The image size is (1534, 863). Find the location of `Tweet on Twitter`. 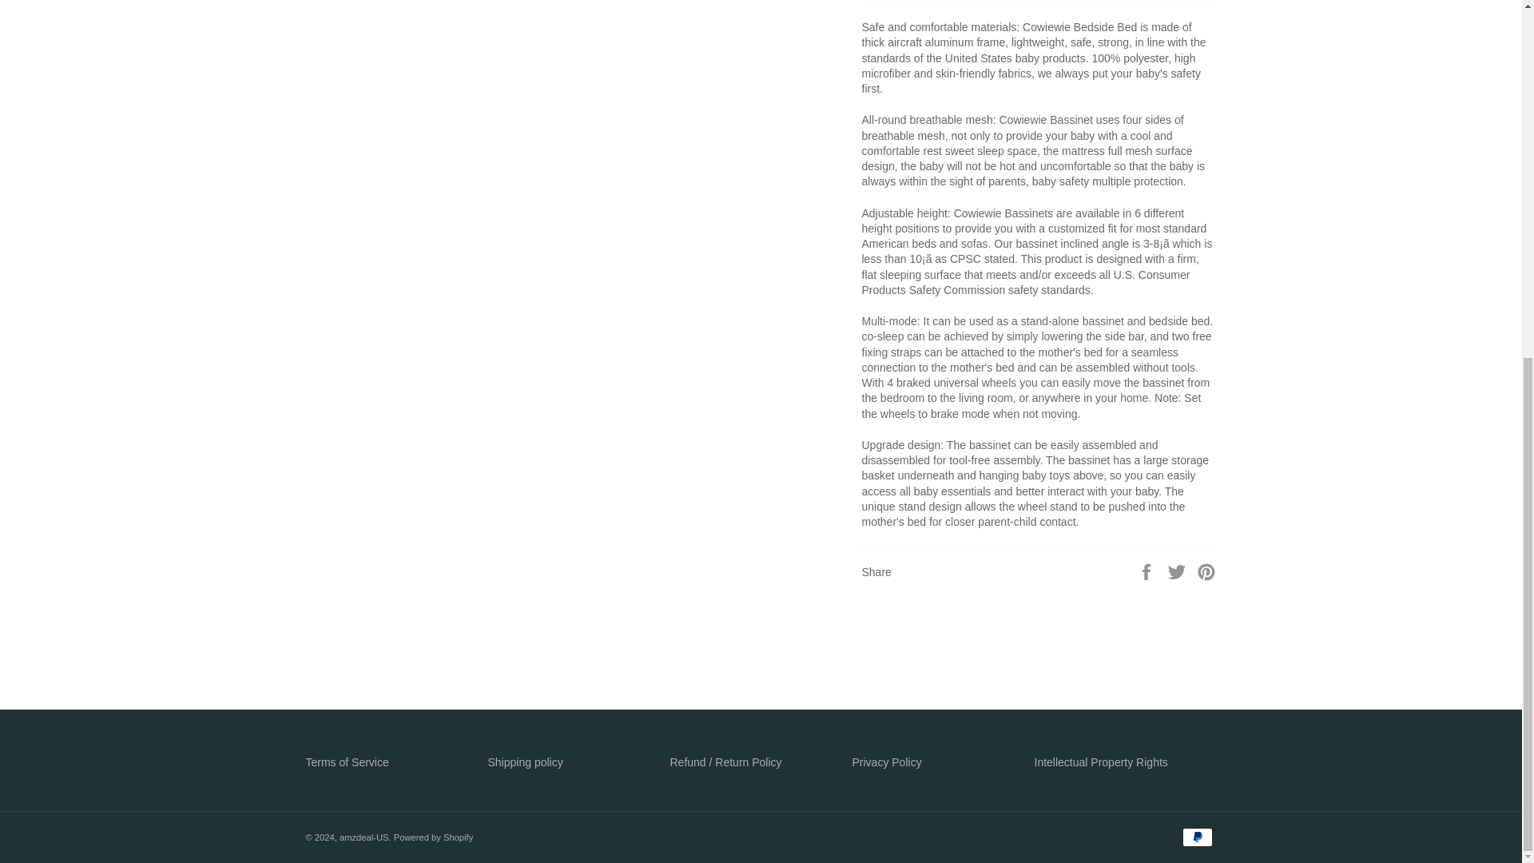

Tweet on Twitter is located at coordinates (1178, 571).